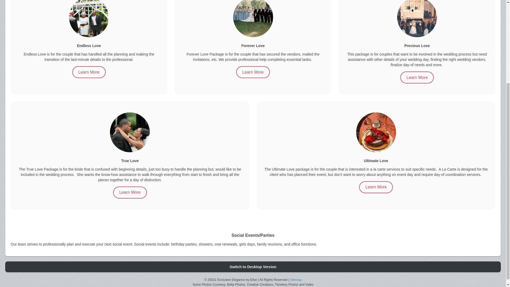 This screenshot has height=287, width=510. I want to click on Learn More, so click(253, 72).